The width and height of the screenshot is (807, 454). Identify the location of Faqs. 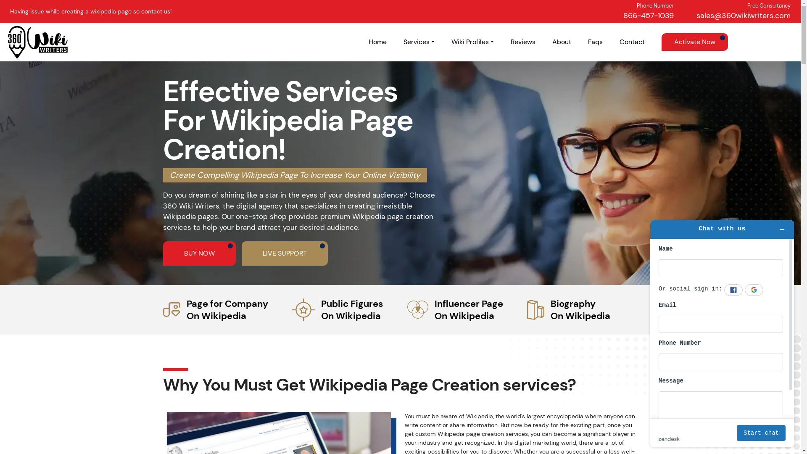
(595, 42).